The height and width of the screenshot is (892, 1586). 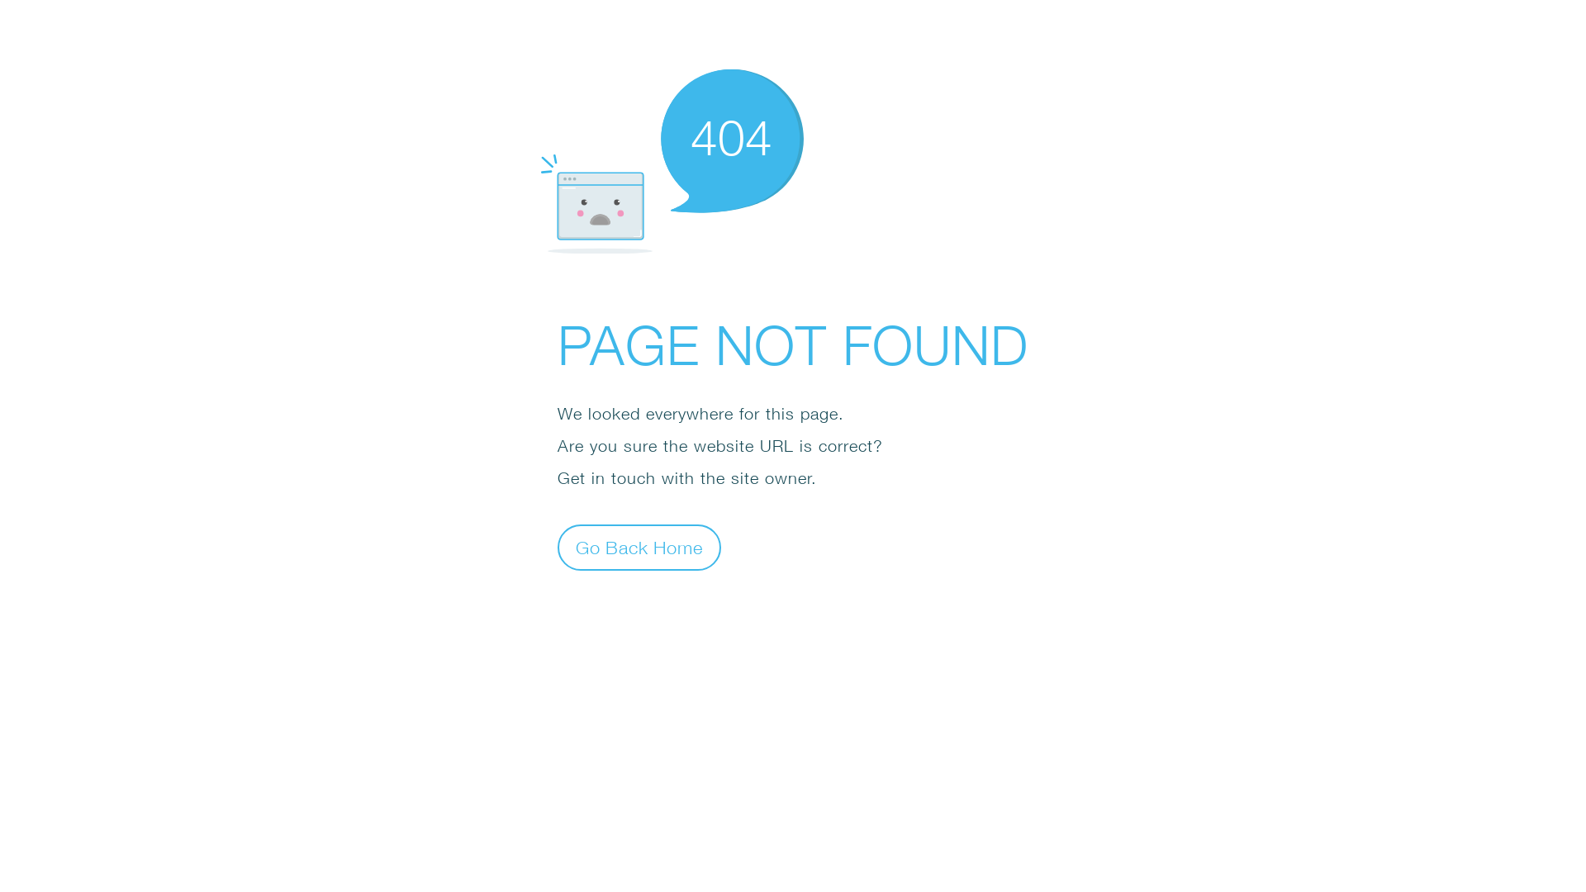 What do you see at coordinates (639, 547) in the screenshot?
I see `Go Back Home` at bounding box center [639, 547].